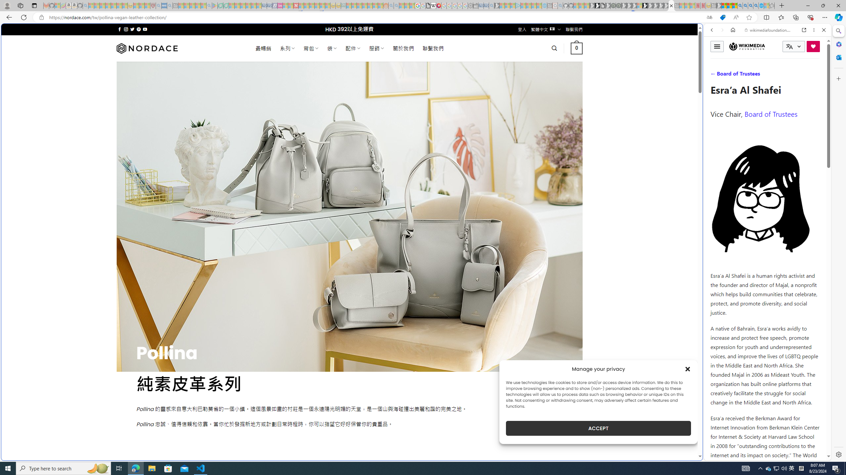  What do you see at coordinates (671, 5) in the screenshot?
I see `Close tab` at bounding box center [671, 5].